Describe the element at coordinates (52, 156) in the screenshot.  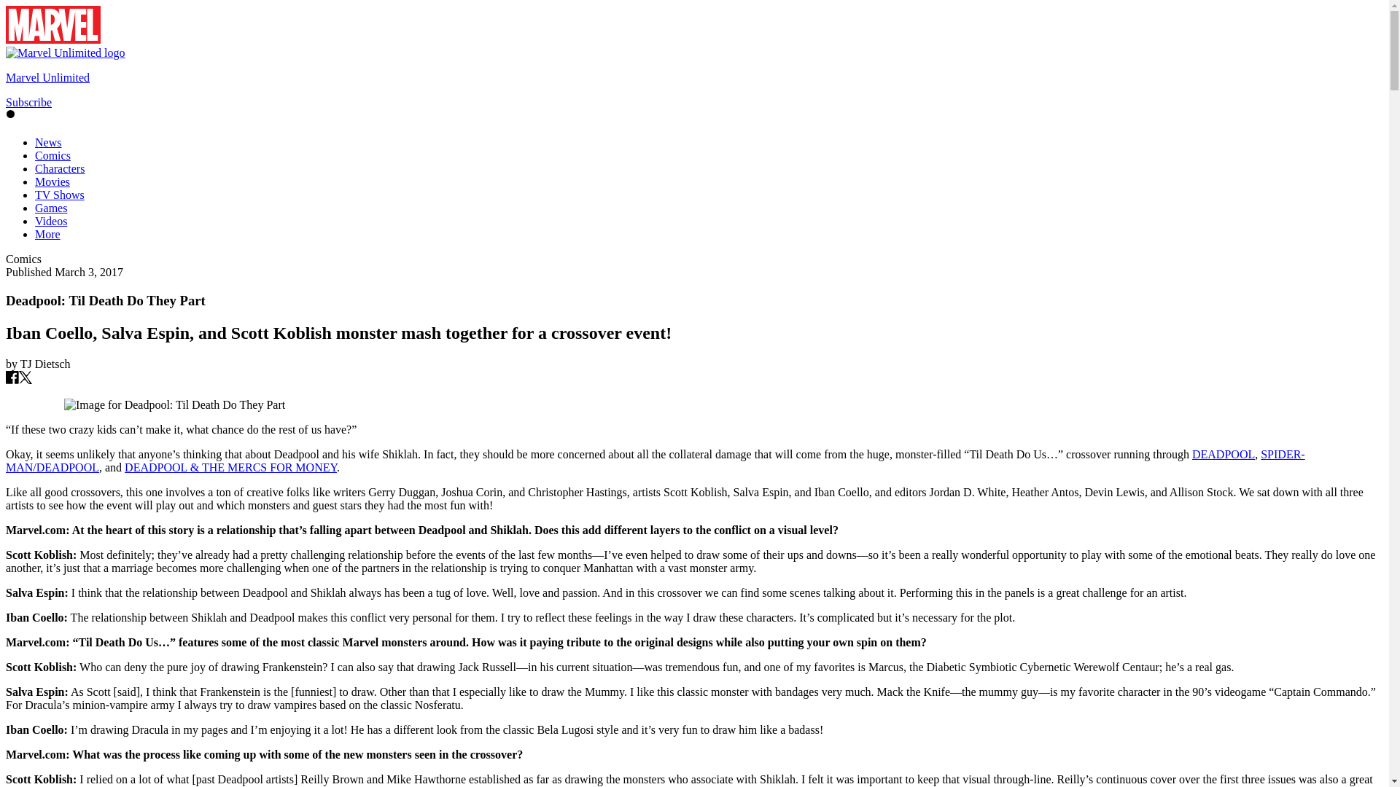
I see `Comics` at that location.